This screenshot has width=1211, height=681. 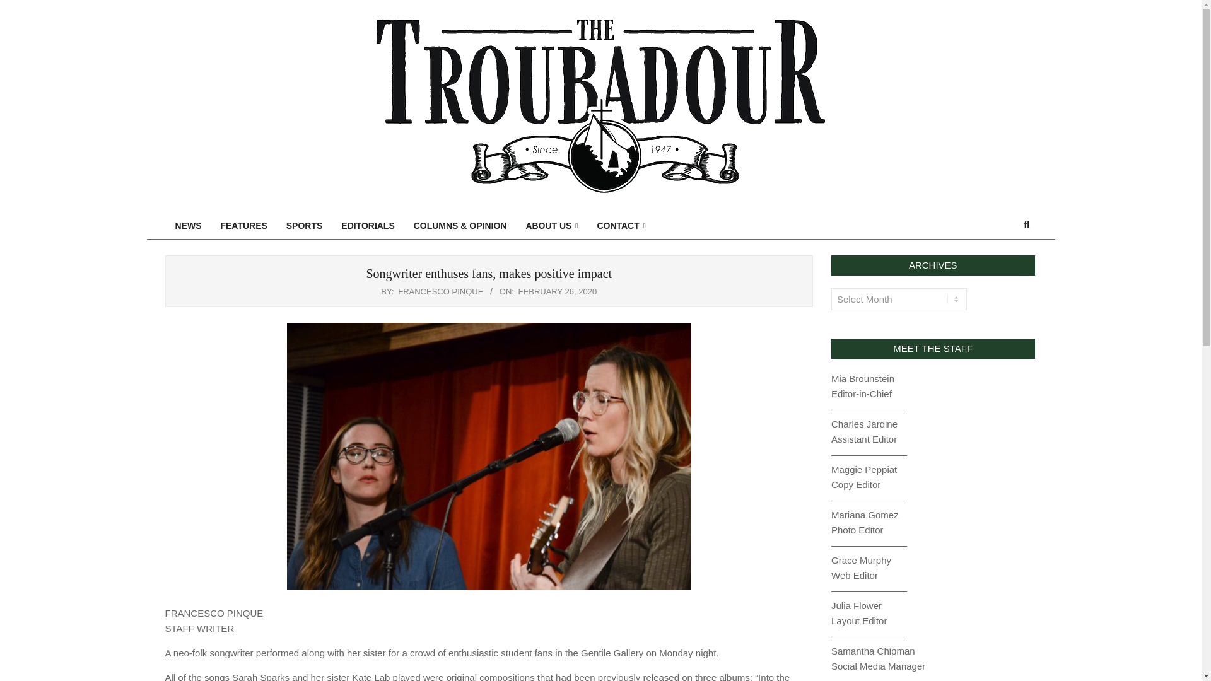 What do you see at coordinates (188, 226) in the screenshot?
I see `NEWS` at bounding box center [188, 226].